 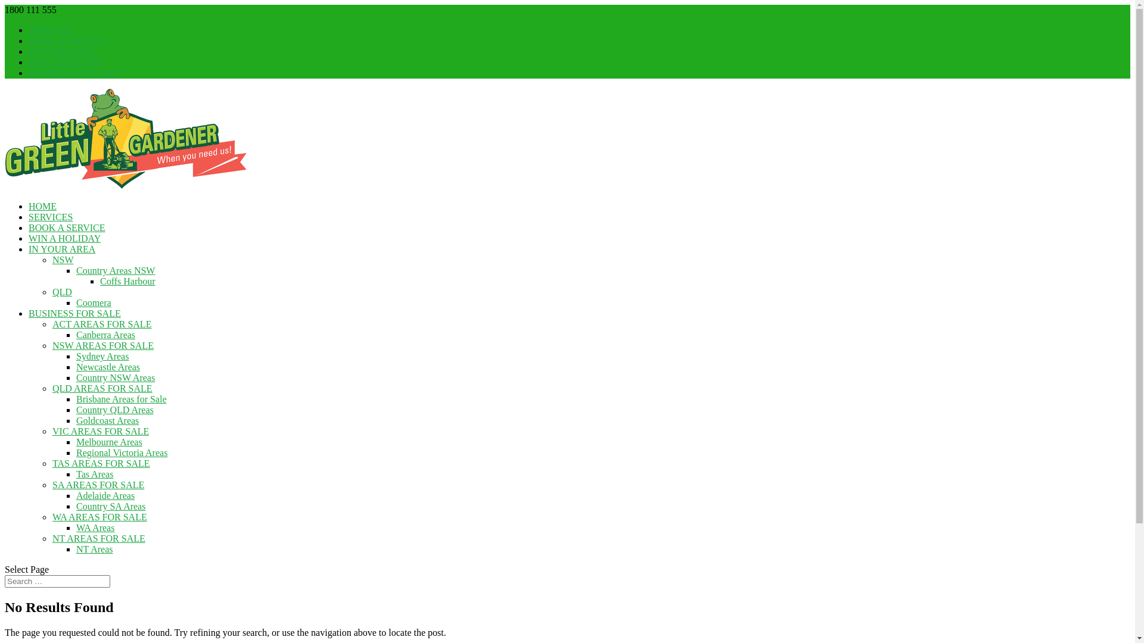 What do you see at coordinates (62, 249) in the screenshot?
I see `IN YOUR AREA` at bounding box center [62, 249].